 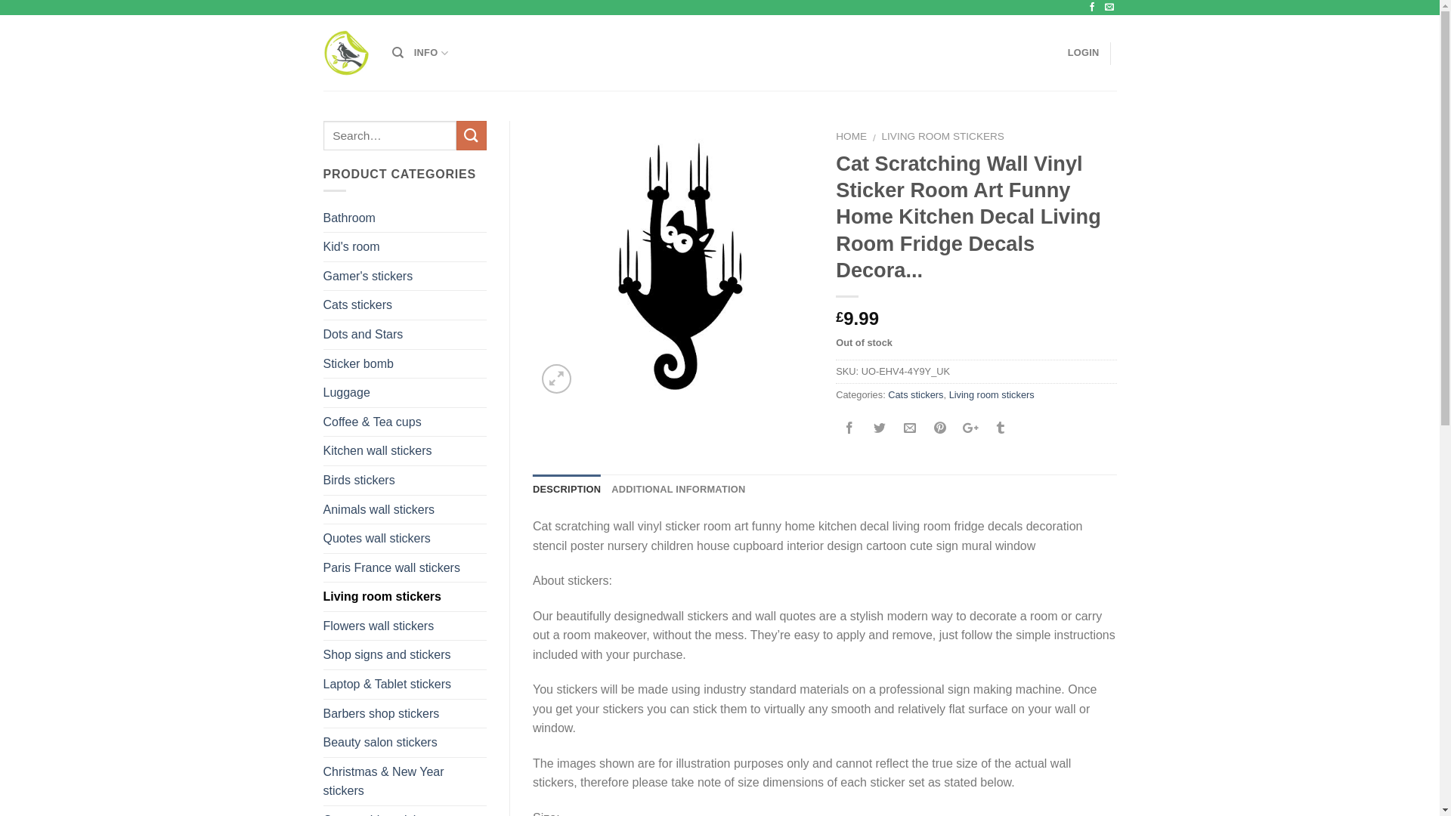 I want to click on Living room stickers, so click(x=992, y=394).